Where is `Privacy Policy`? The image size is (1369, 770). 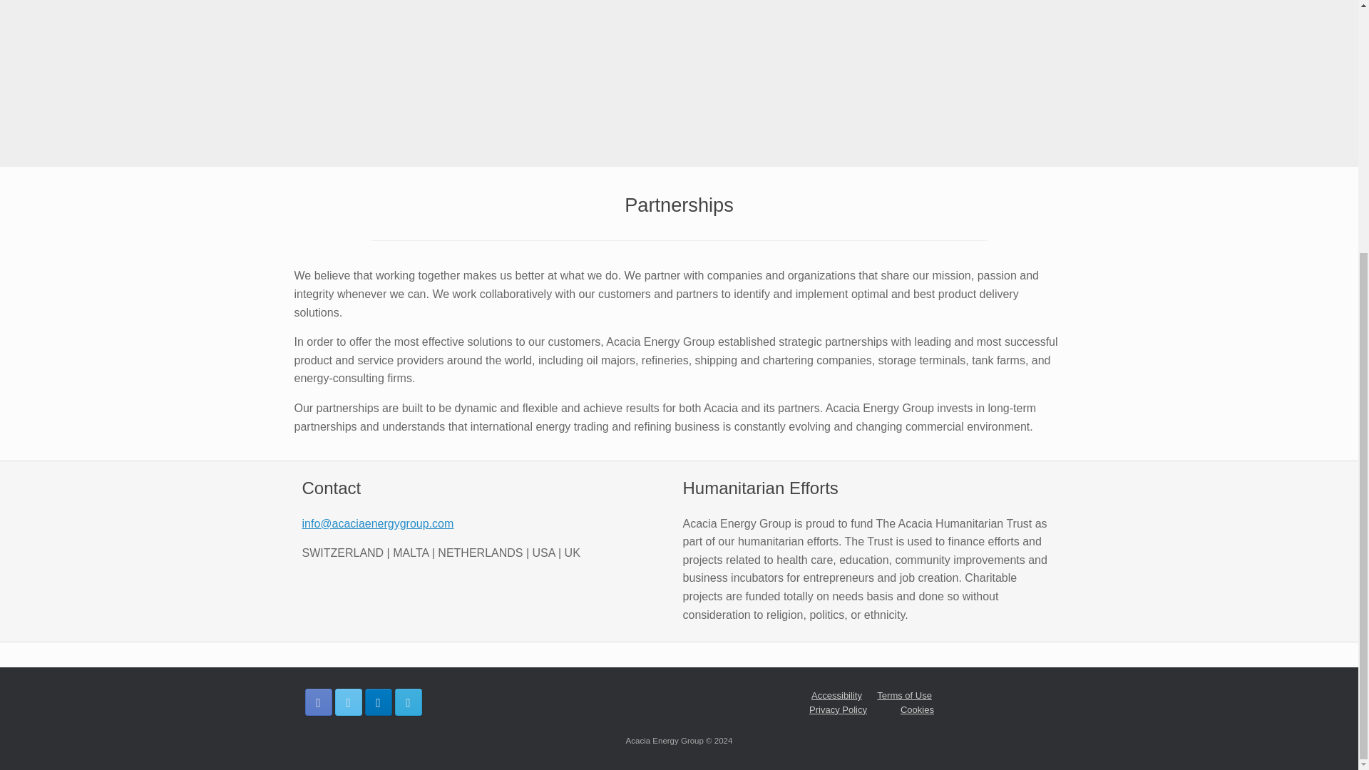
Privacy Policy is located at coordinates (837, 710).